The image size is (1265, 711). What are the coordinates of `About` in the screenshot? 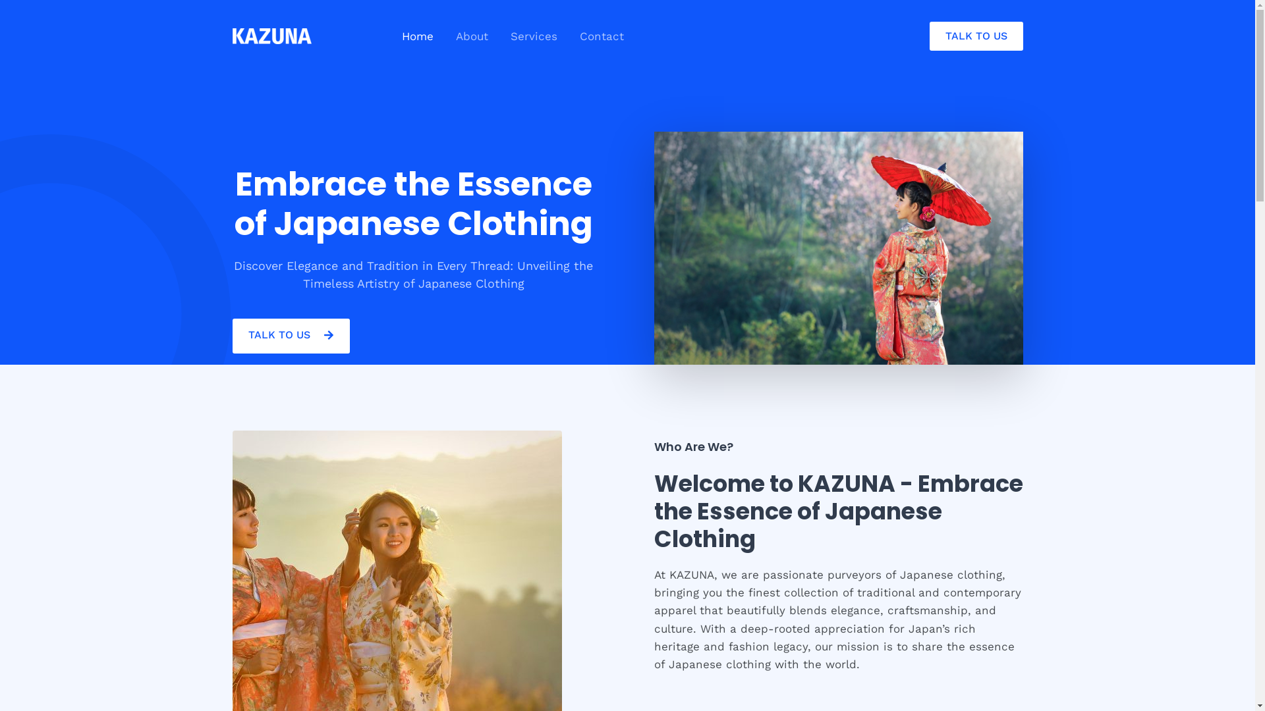 It's located at (472, 36).